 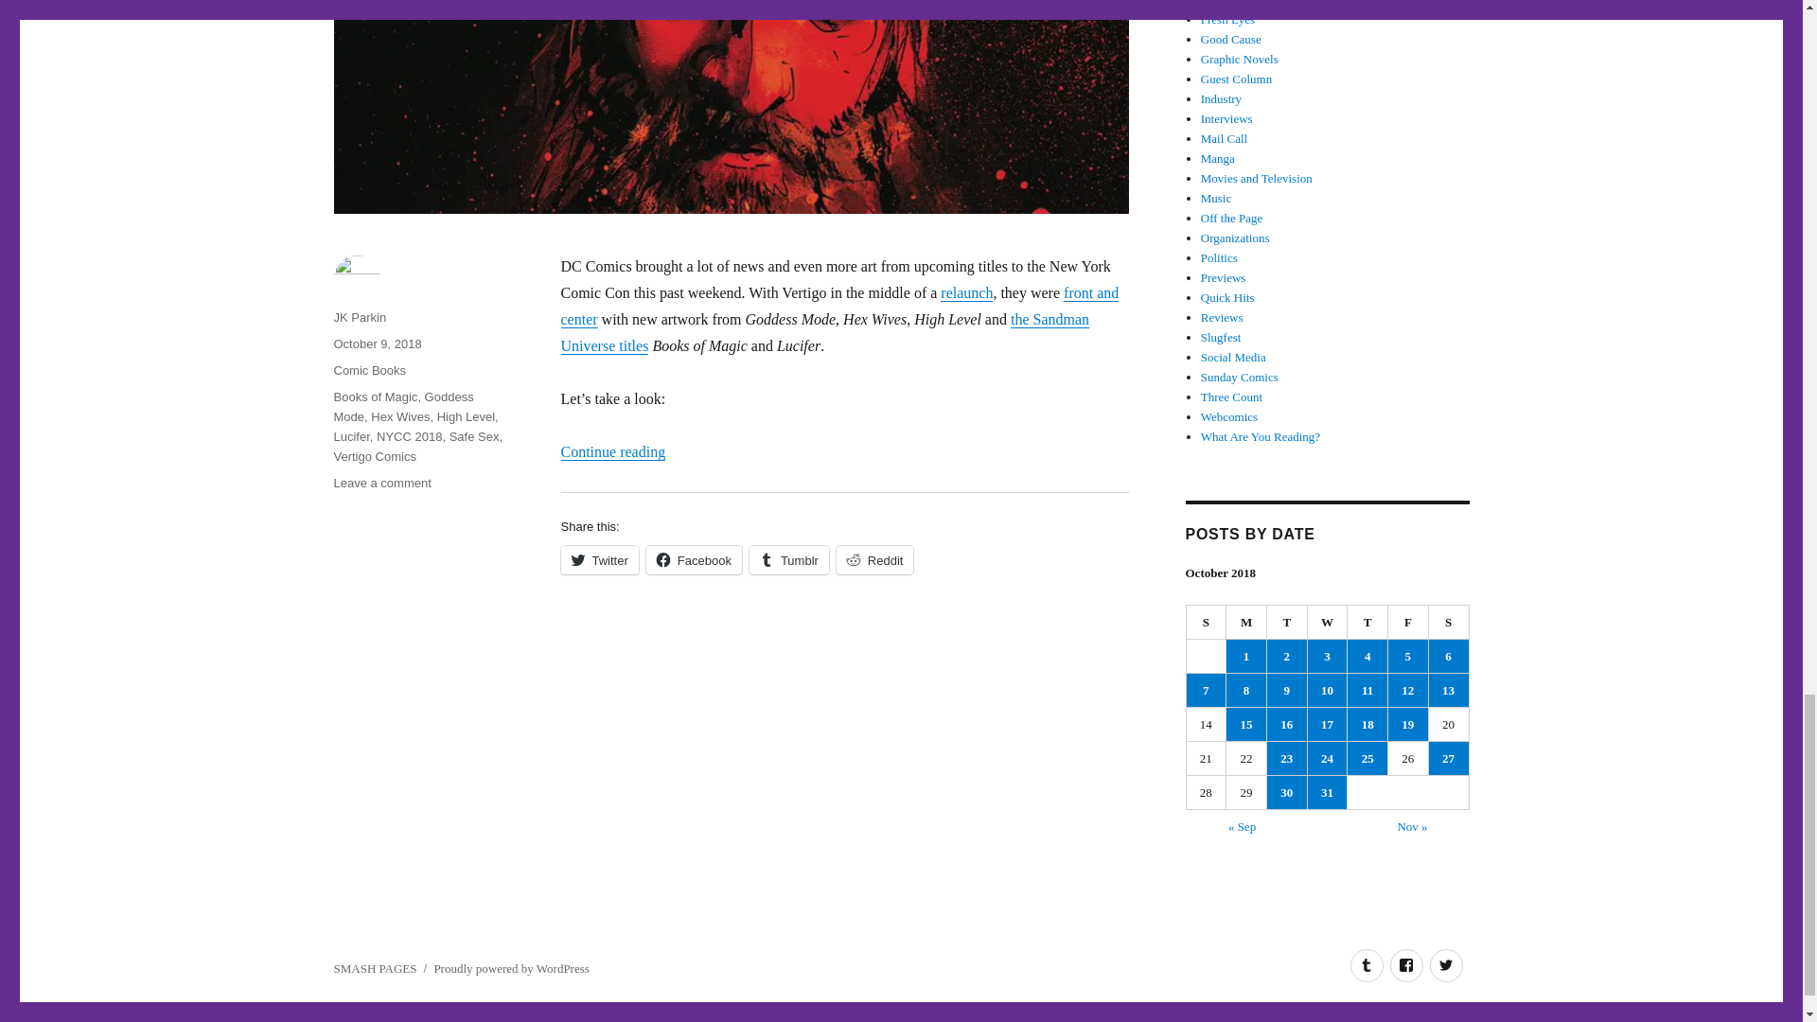 I want to click on Thursday, so click(x=1367, y=623).